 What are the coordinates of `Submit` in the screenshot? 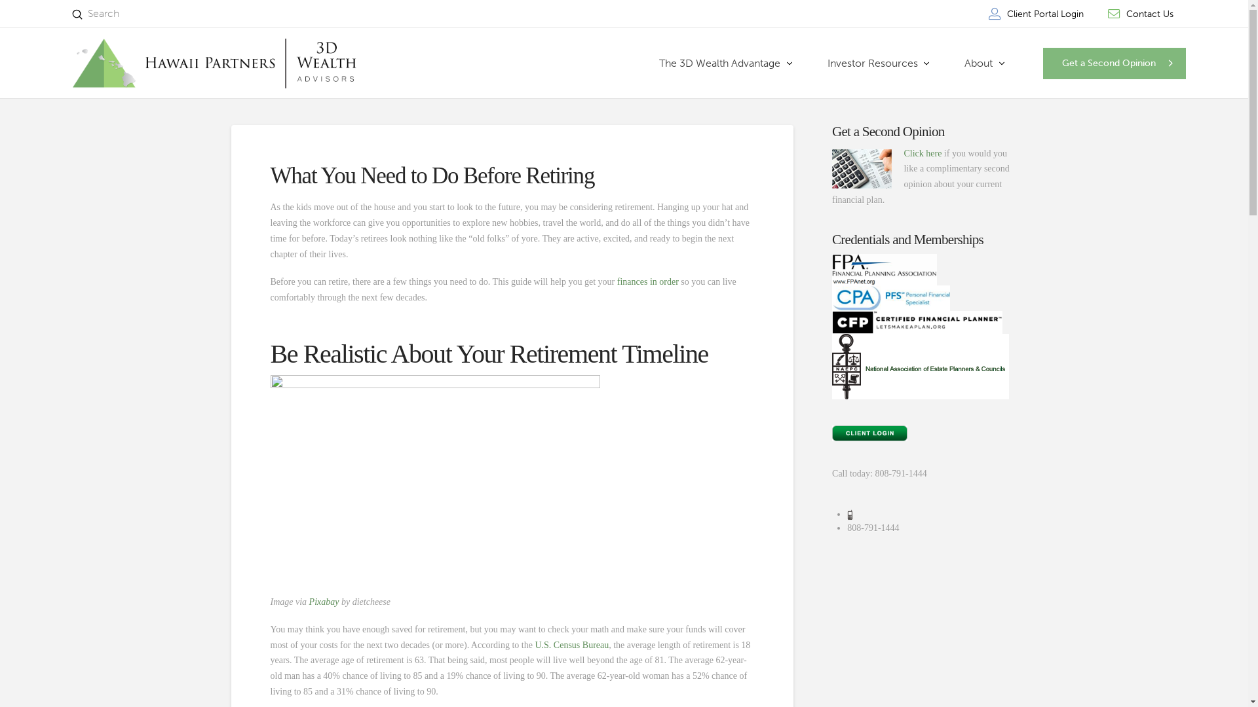 It's located at (77, 14).